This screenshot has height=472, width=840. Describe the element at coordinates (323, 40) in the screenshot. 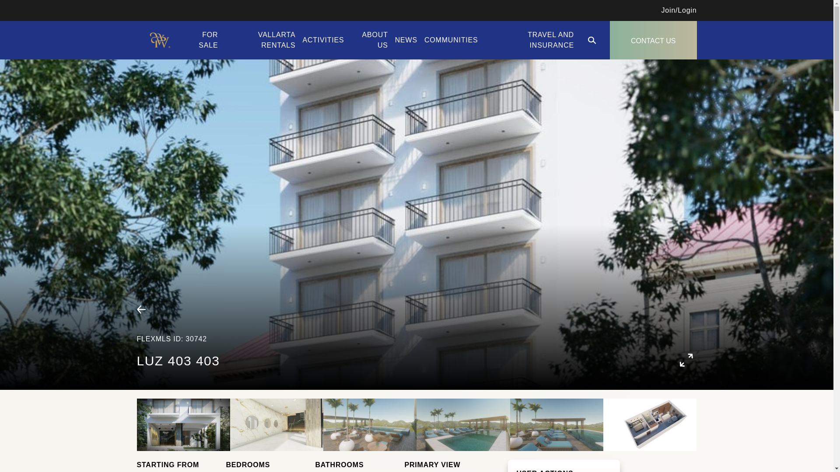

I see `ACTIVITIES` at that location.